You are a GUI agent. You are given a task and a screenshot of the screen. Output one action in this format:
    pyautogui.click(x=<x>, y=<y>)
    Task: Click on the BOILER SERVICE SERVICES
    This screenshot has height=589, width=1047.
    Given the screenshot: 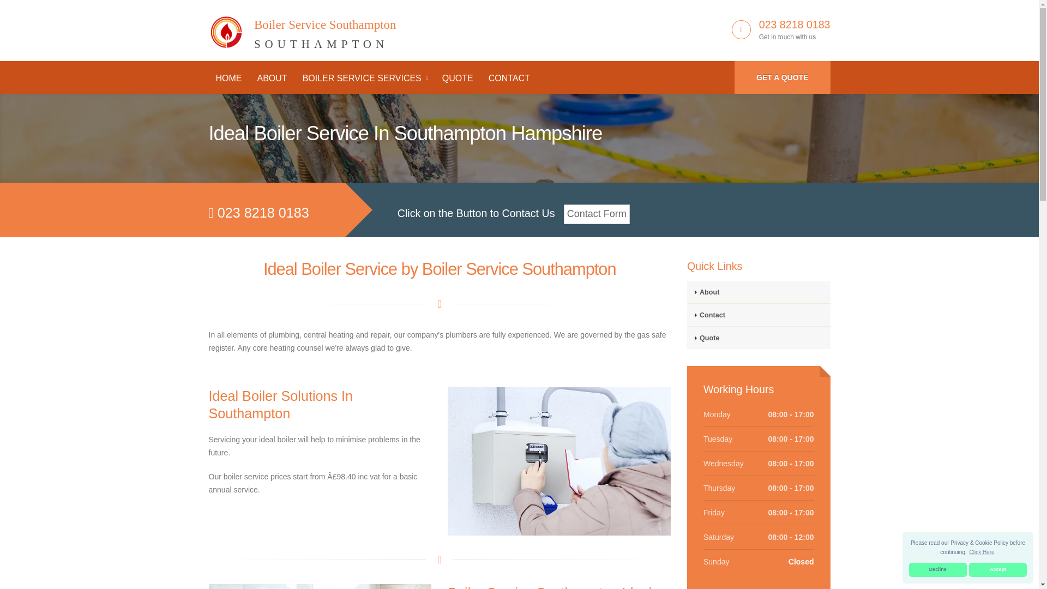 What is the action you would take?
    pyautogui.click(x=364, y=79)
    